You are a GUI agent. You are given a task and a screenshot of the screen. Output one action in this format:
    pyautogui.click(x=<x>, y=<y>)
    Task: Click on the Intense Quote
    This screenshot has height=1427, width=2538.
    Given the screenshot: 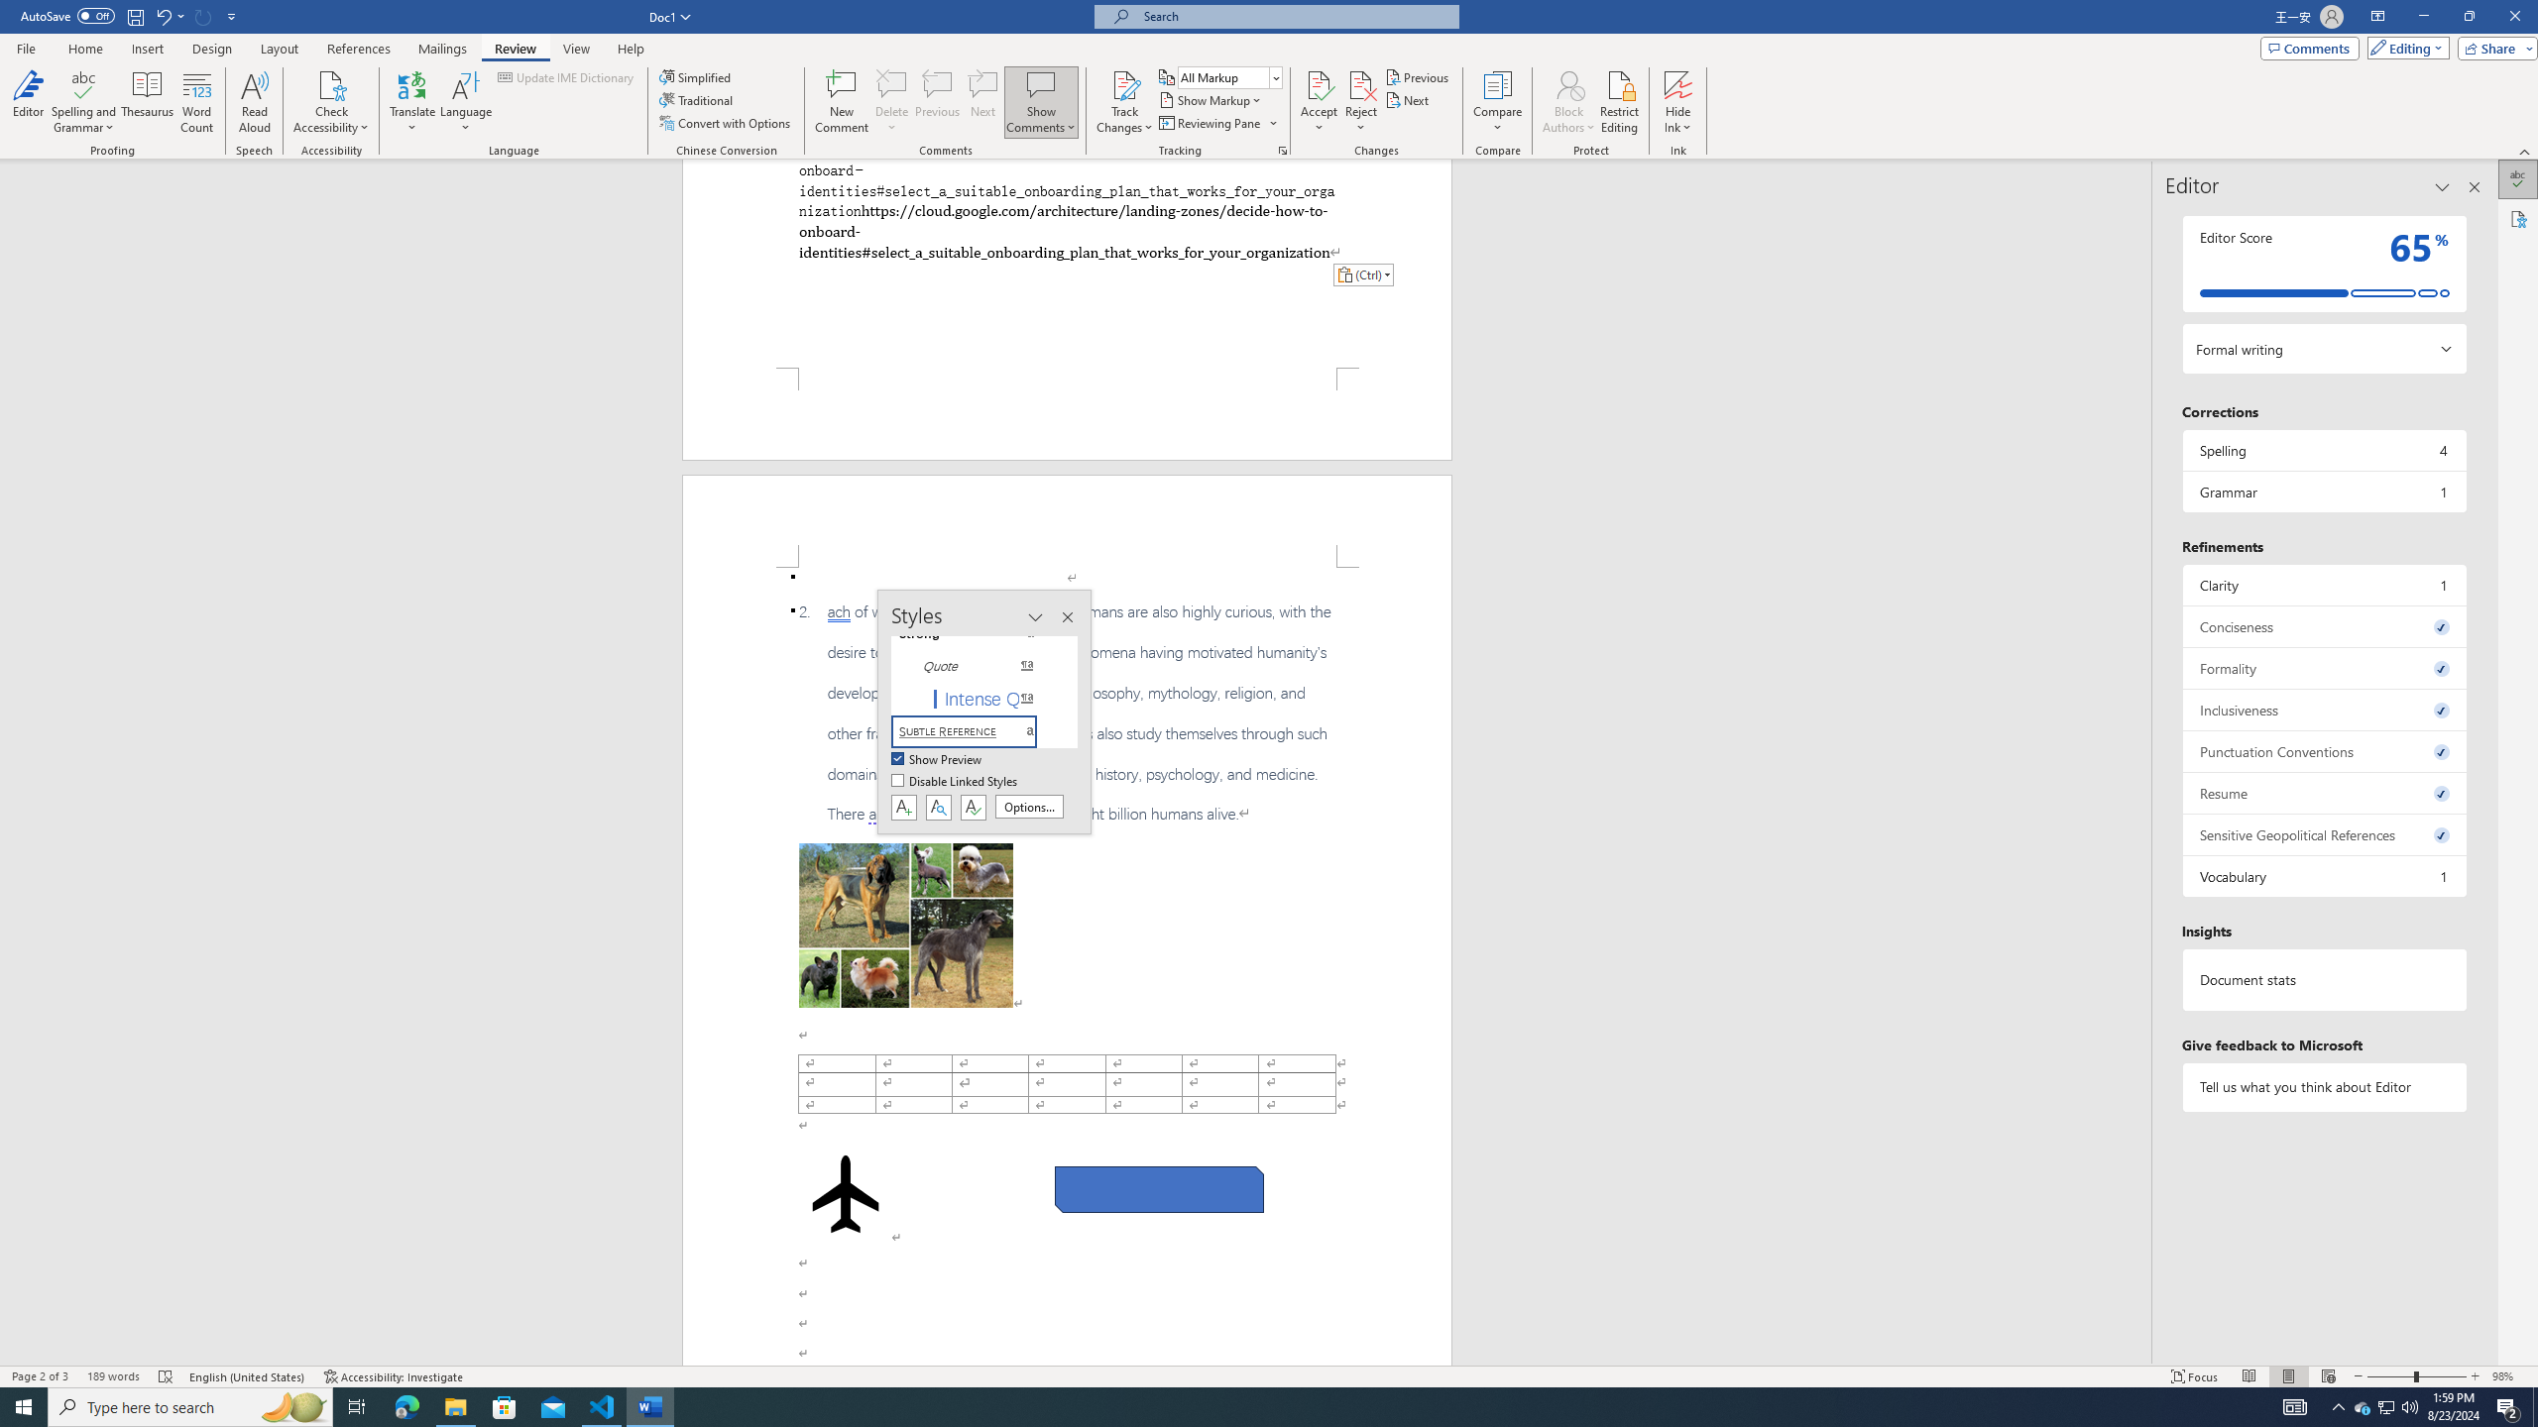 What is the action you would take?
    pyautogui.click(x=976, y=698)
    